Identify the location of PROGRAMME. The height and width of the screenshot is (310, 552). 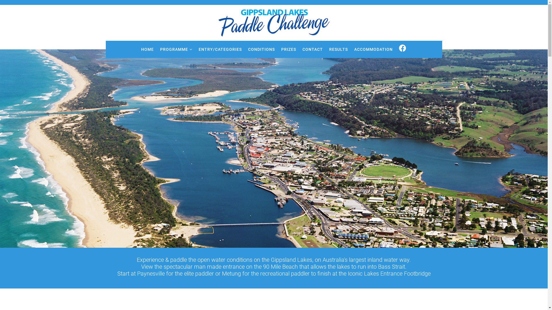
(176, 49).